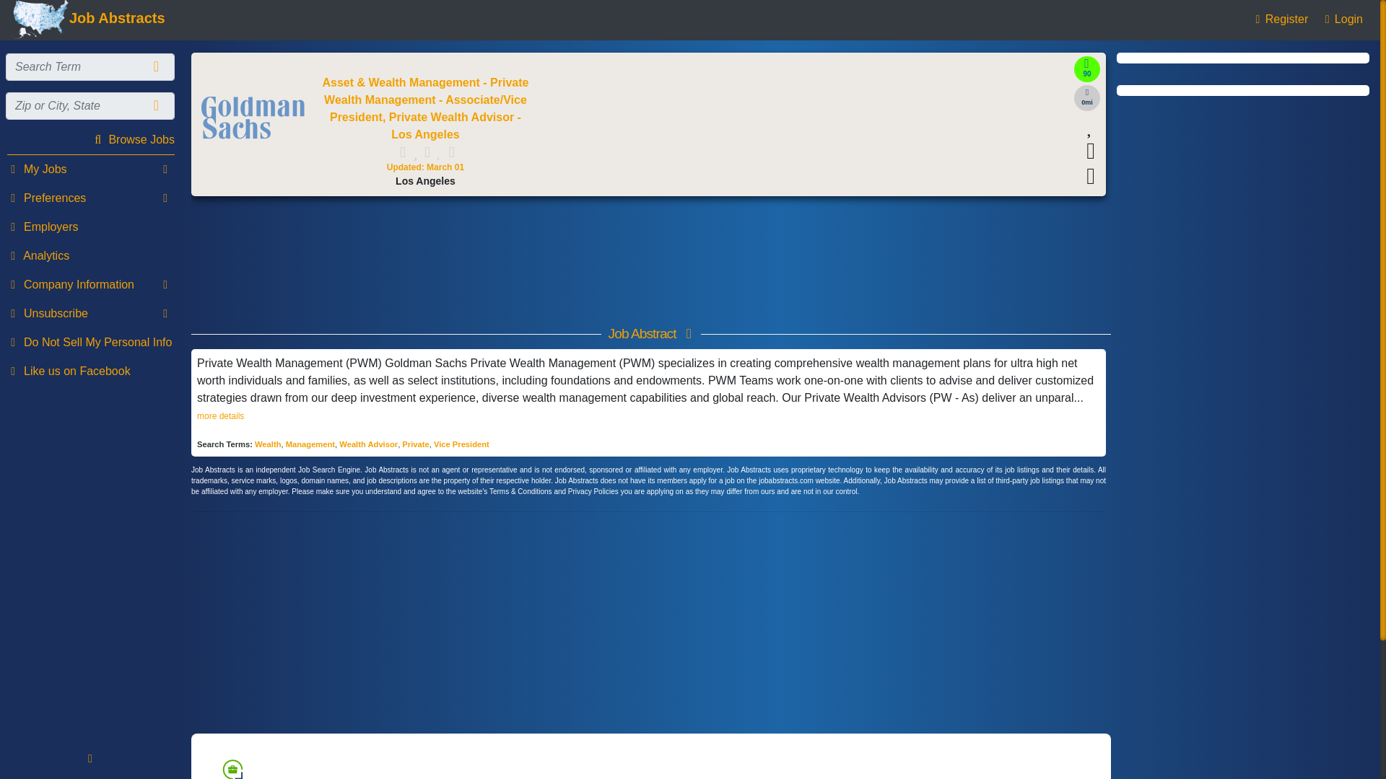 This screenshot has width=1386, height=779. I want to click on Unsubscribe, so click(90, 313).